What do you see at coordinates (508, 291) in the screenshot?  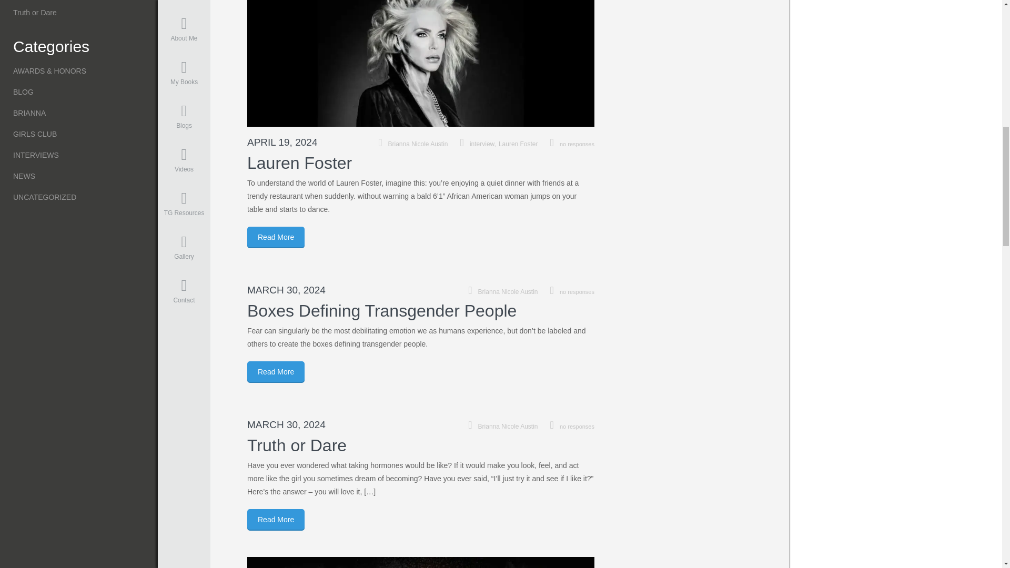 I see `Brianna Nicole Austin` at bounding box center [508, 291].